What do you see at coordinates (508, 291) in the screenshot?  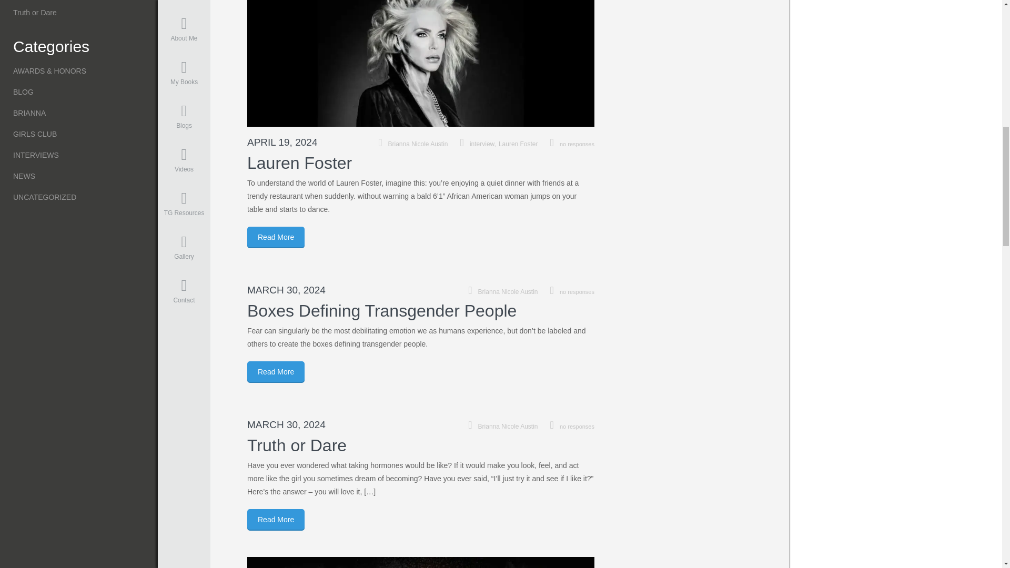 I see `Brianna Nicole Austin` at bounding box center [508, 291].